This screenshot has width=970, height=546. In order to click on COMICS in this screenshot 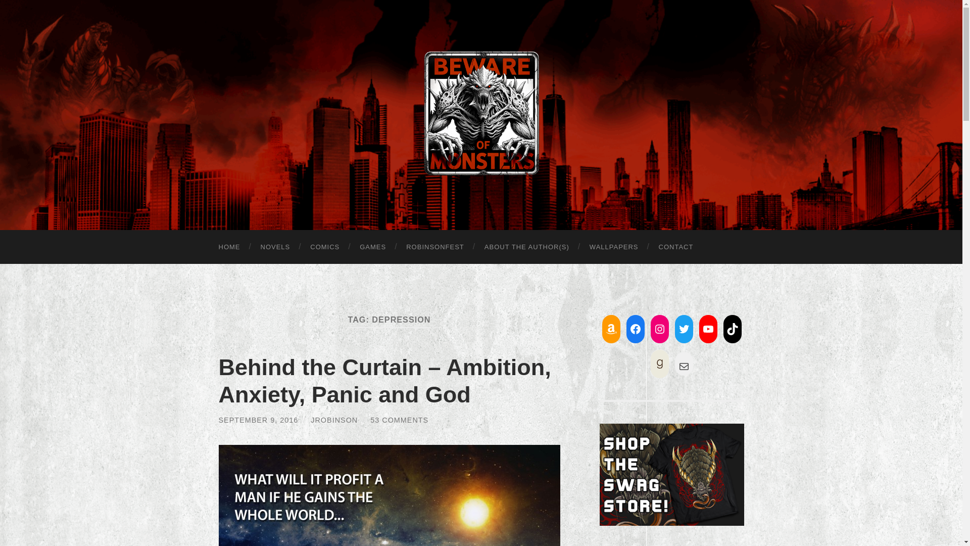, I will do `click(324, 247)`.